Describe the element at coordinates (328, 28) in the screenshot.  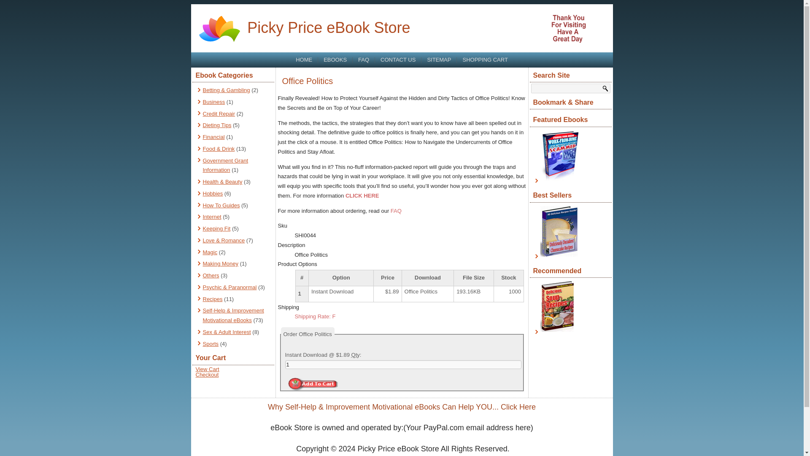
I see `Picky Price eBook Store` at that location.